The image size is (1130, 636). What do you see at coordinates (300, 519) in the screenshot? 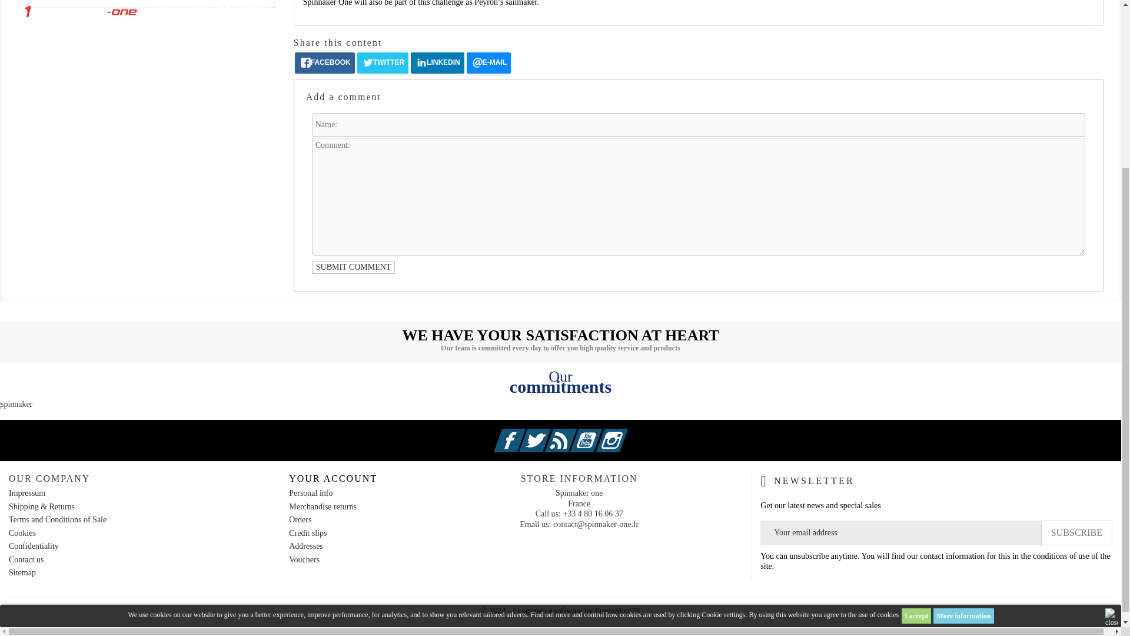
I see `Orders` at bounding box center [300, 519].